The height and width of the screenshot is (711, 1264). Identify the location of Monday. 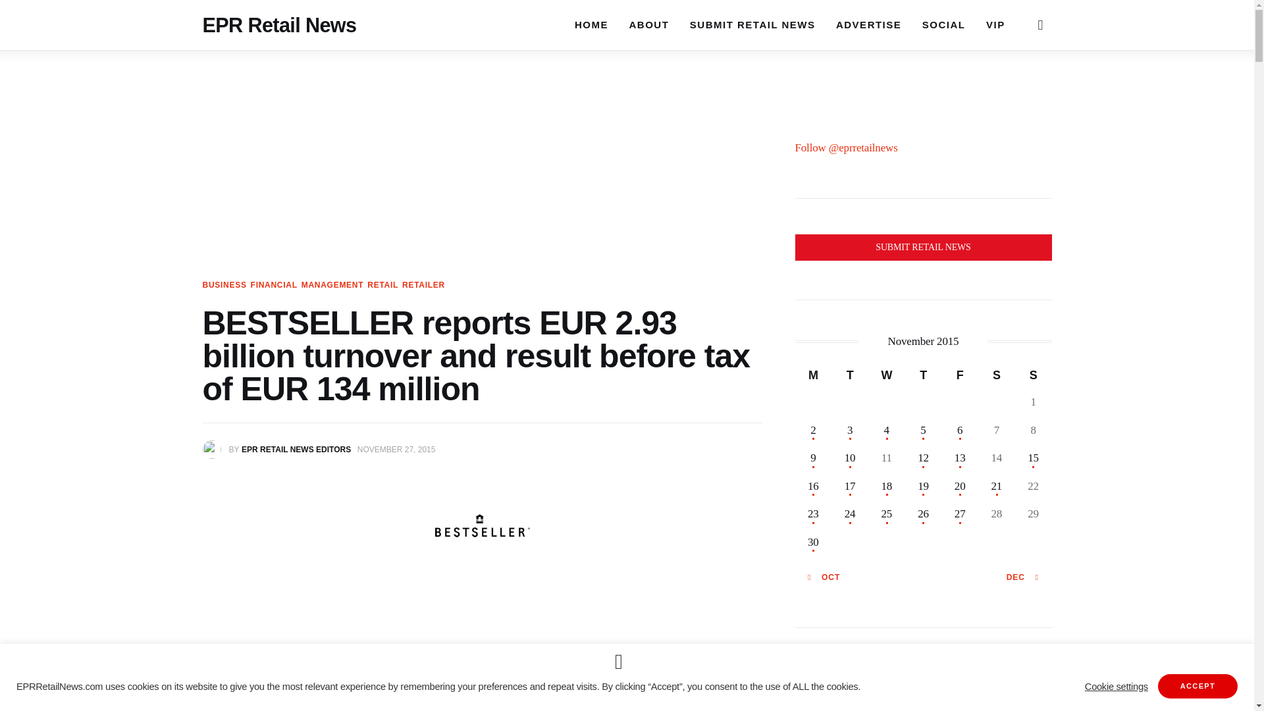
(813, 375).